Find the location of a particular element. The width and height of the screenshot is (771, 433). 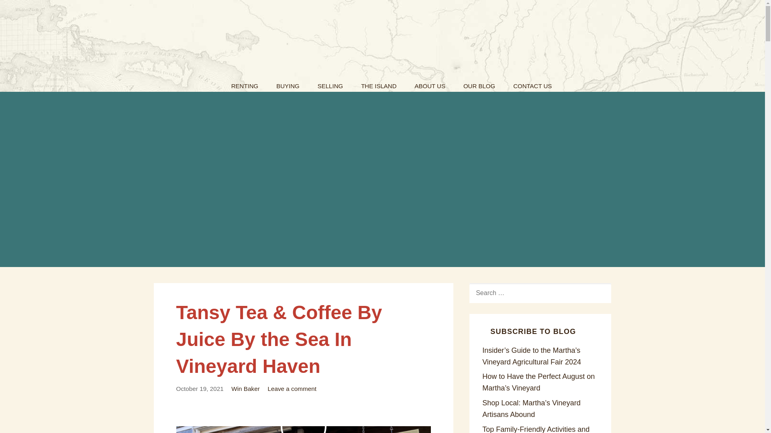

SELLING is located at coordinates (330, 83).